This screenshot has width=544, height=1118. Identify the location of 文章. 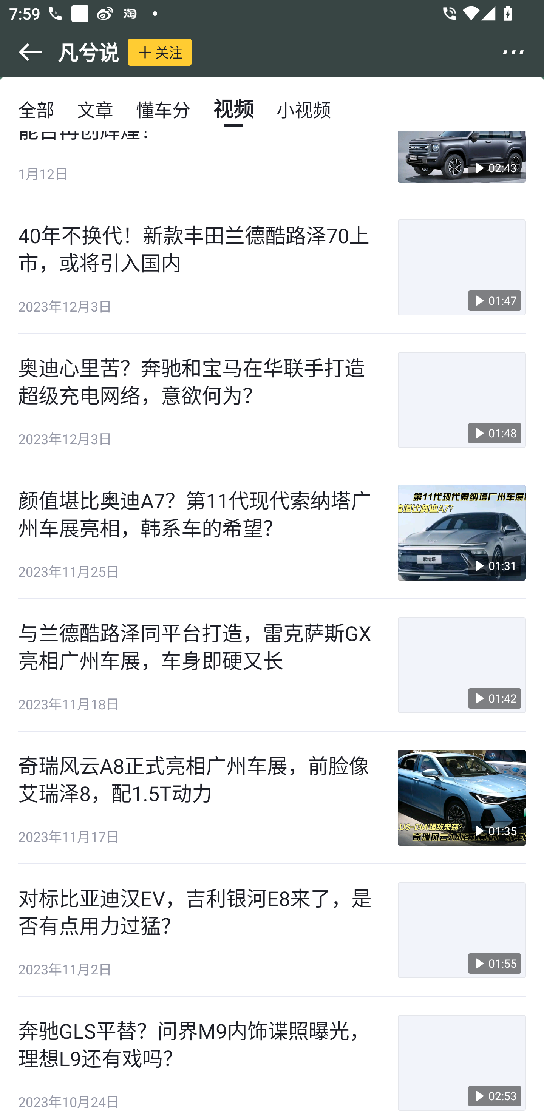
(95, 109).